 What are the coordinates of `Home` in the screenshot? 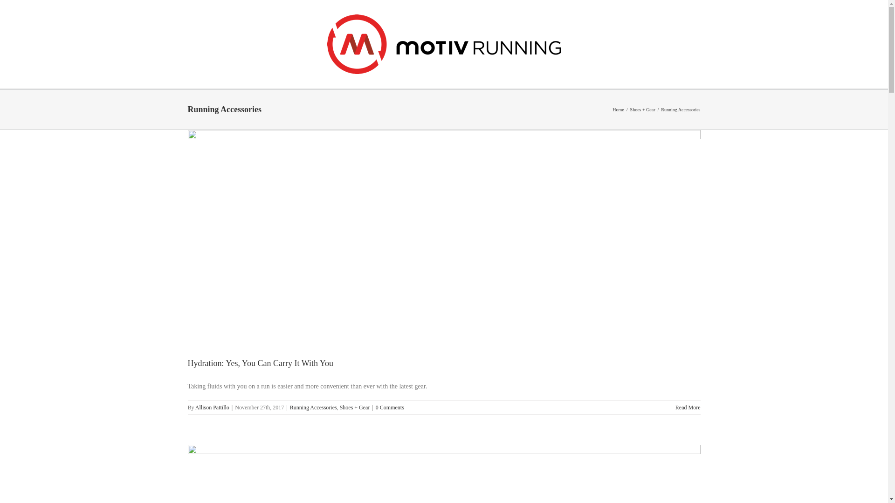 It's located at (618, 109).